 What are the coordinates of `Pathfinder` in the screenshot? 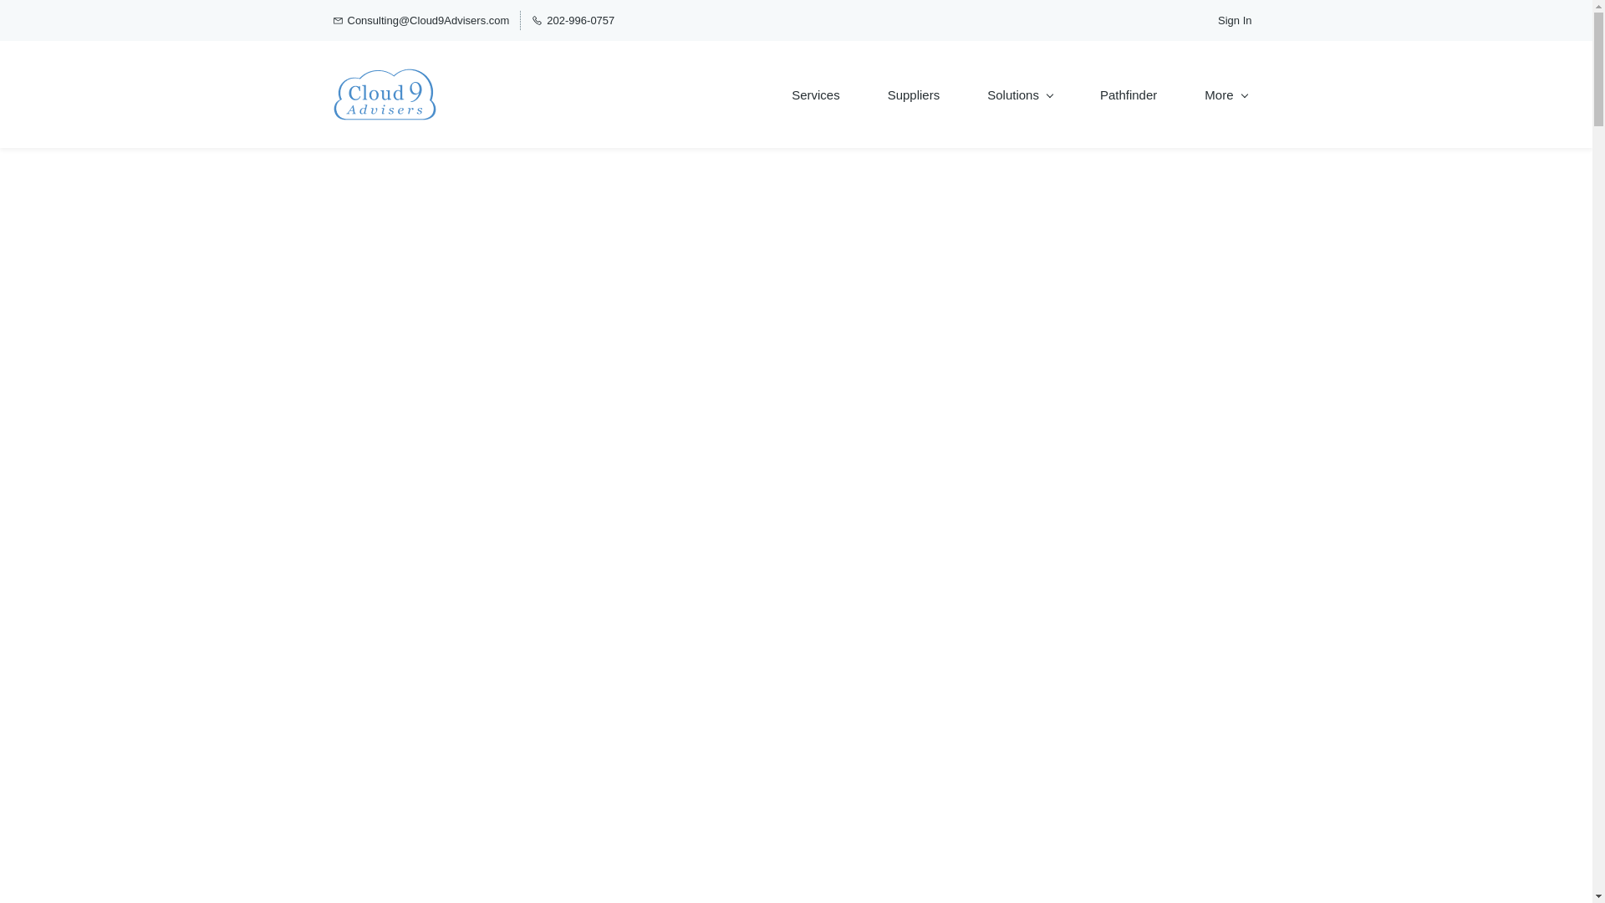 It's located at (1128, 94).